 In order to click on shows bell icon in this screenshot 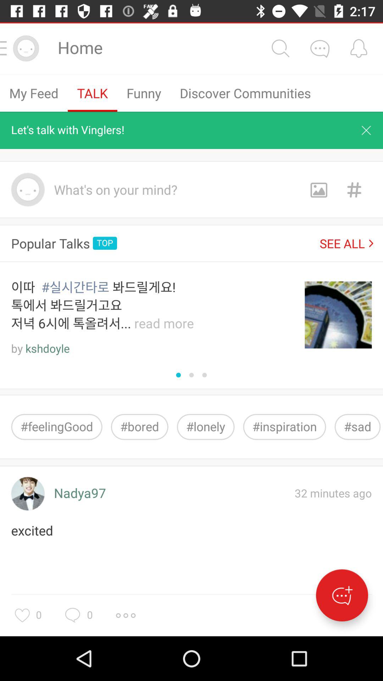, I will do `click(359, 48)`.